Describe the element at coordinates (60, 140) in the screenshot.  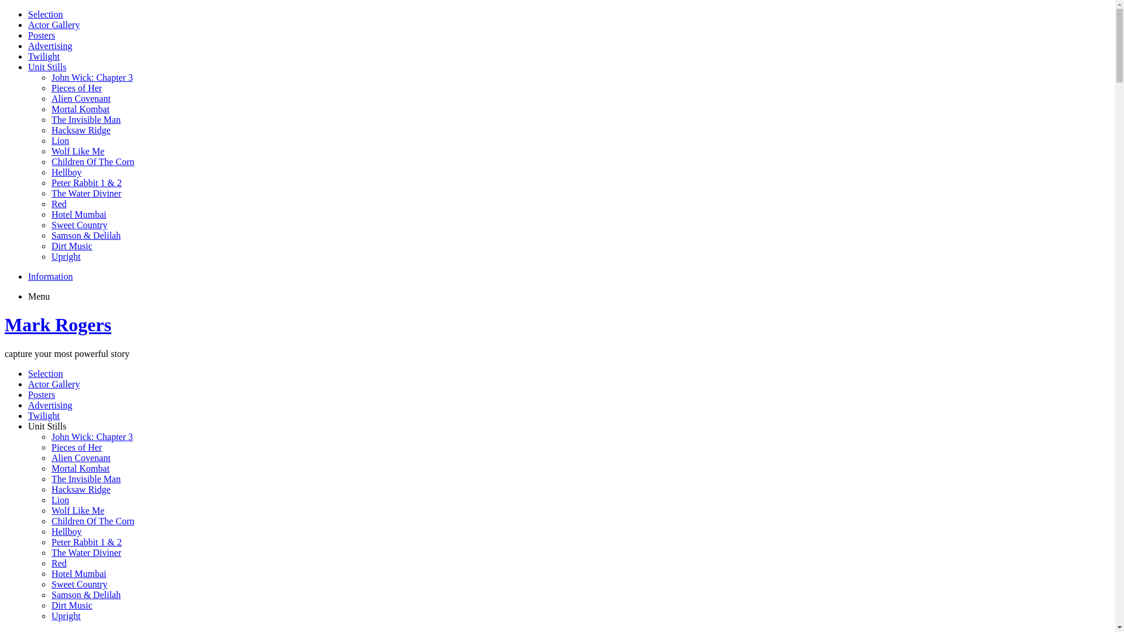
I see `Lion` at that location.